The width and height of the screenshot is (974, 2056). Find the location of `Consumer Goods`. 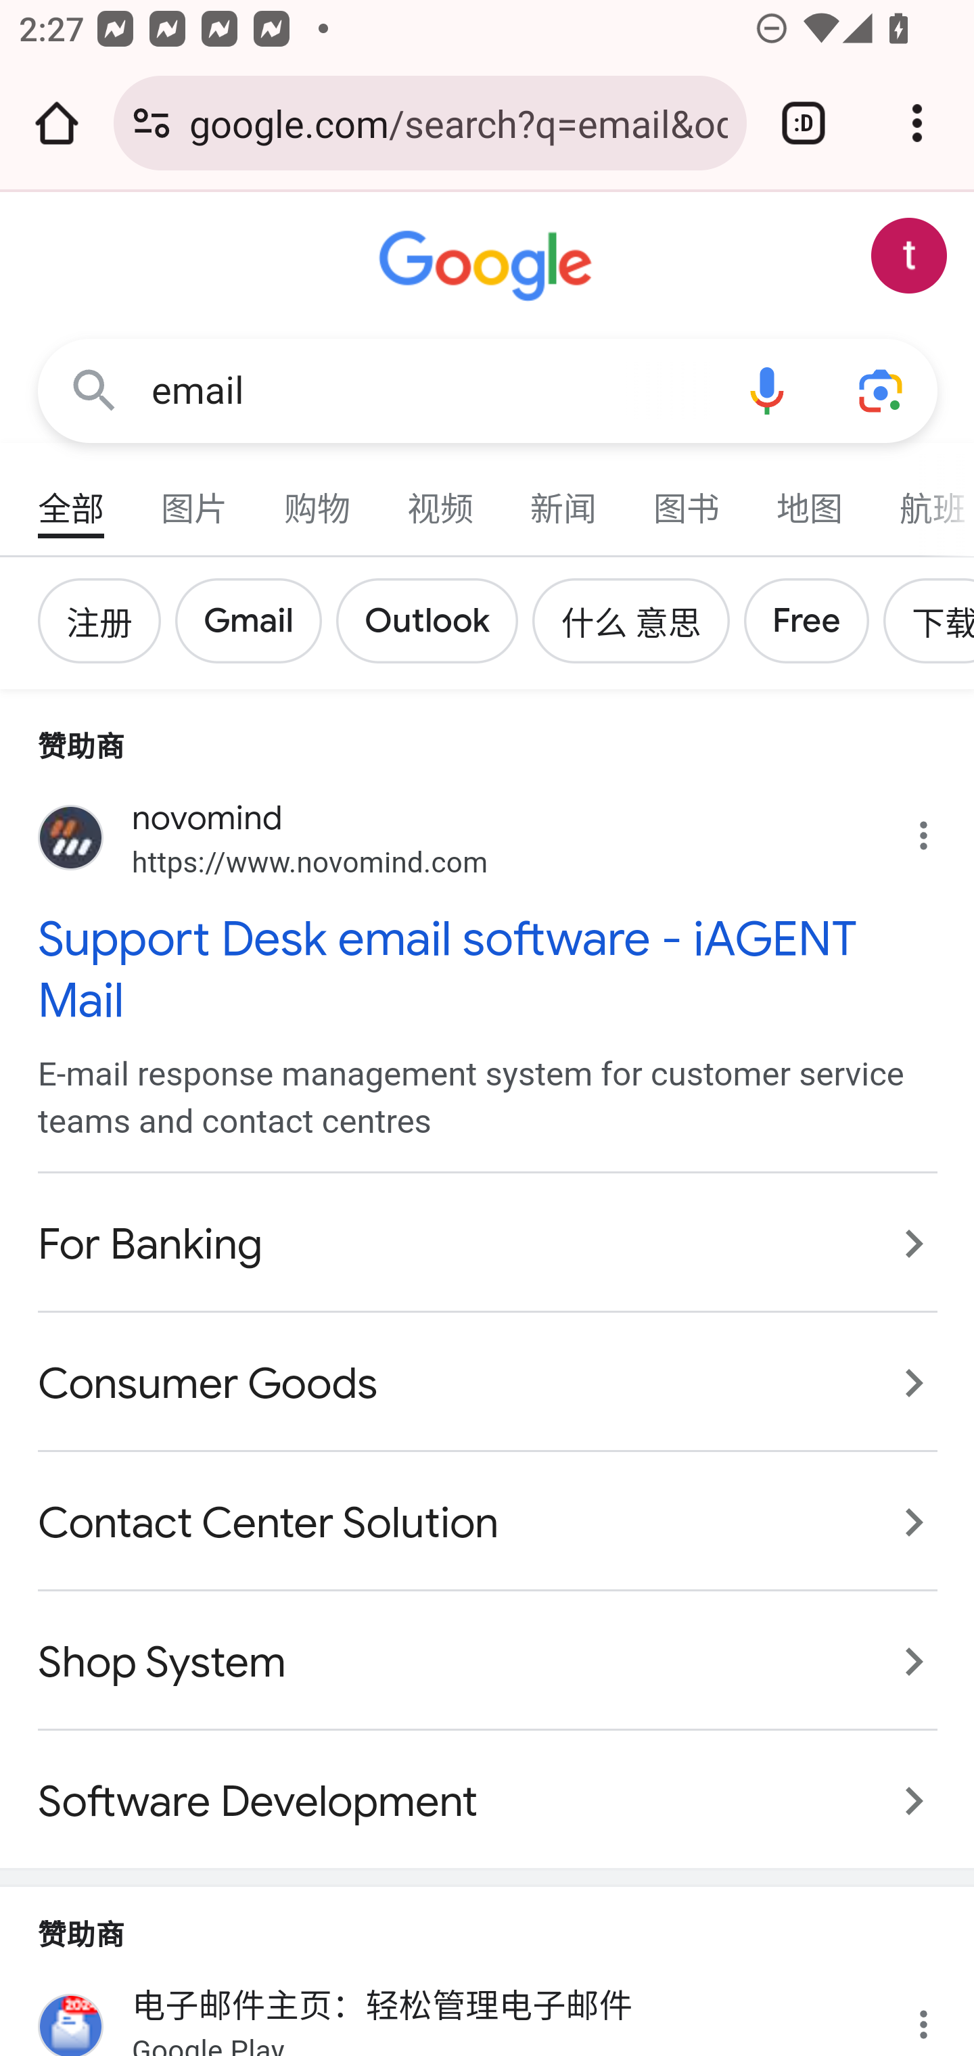

Consumer Goods is located at coordinates (488, 1384).